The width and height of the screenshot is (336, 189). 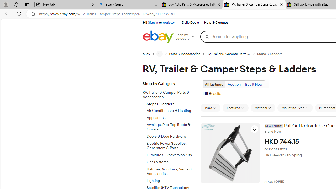 What do you see at coordinates (263, 108) in the screenshot?
I see `Material` at bounding box center [263, 108].